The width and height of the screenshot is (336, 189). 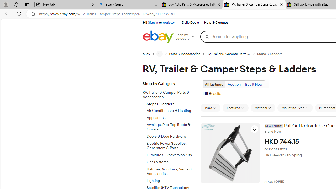 What do you see at coordinates (263, 108) in the screenshot?
I see `Material` at bounding box center [263, 108].